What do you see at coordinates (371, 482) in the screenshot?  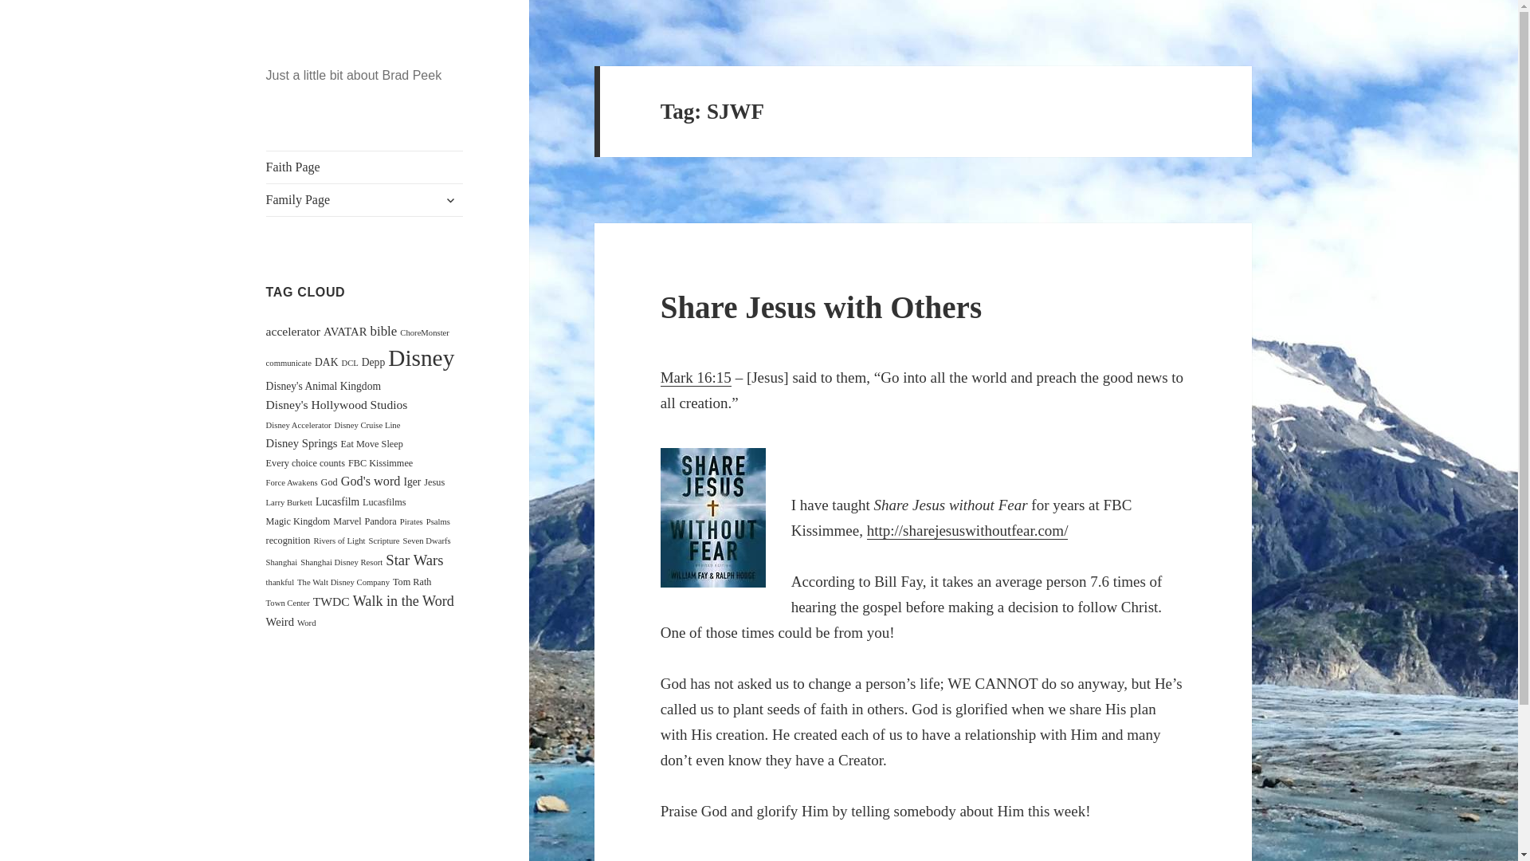 I see `God's word` at bounding box center [371, 482].